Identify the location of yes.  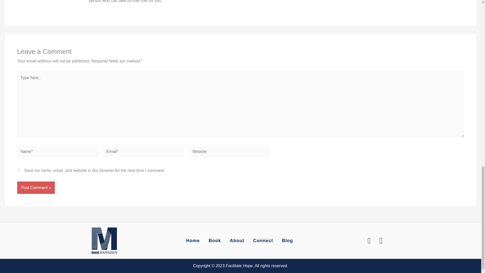
(19, 170).